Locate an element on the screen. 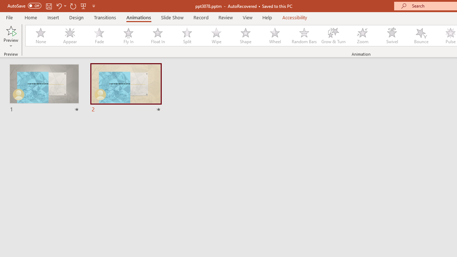 This screenshot has width=457, height=257. Split is located at coordinates (187, 36).